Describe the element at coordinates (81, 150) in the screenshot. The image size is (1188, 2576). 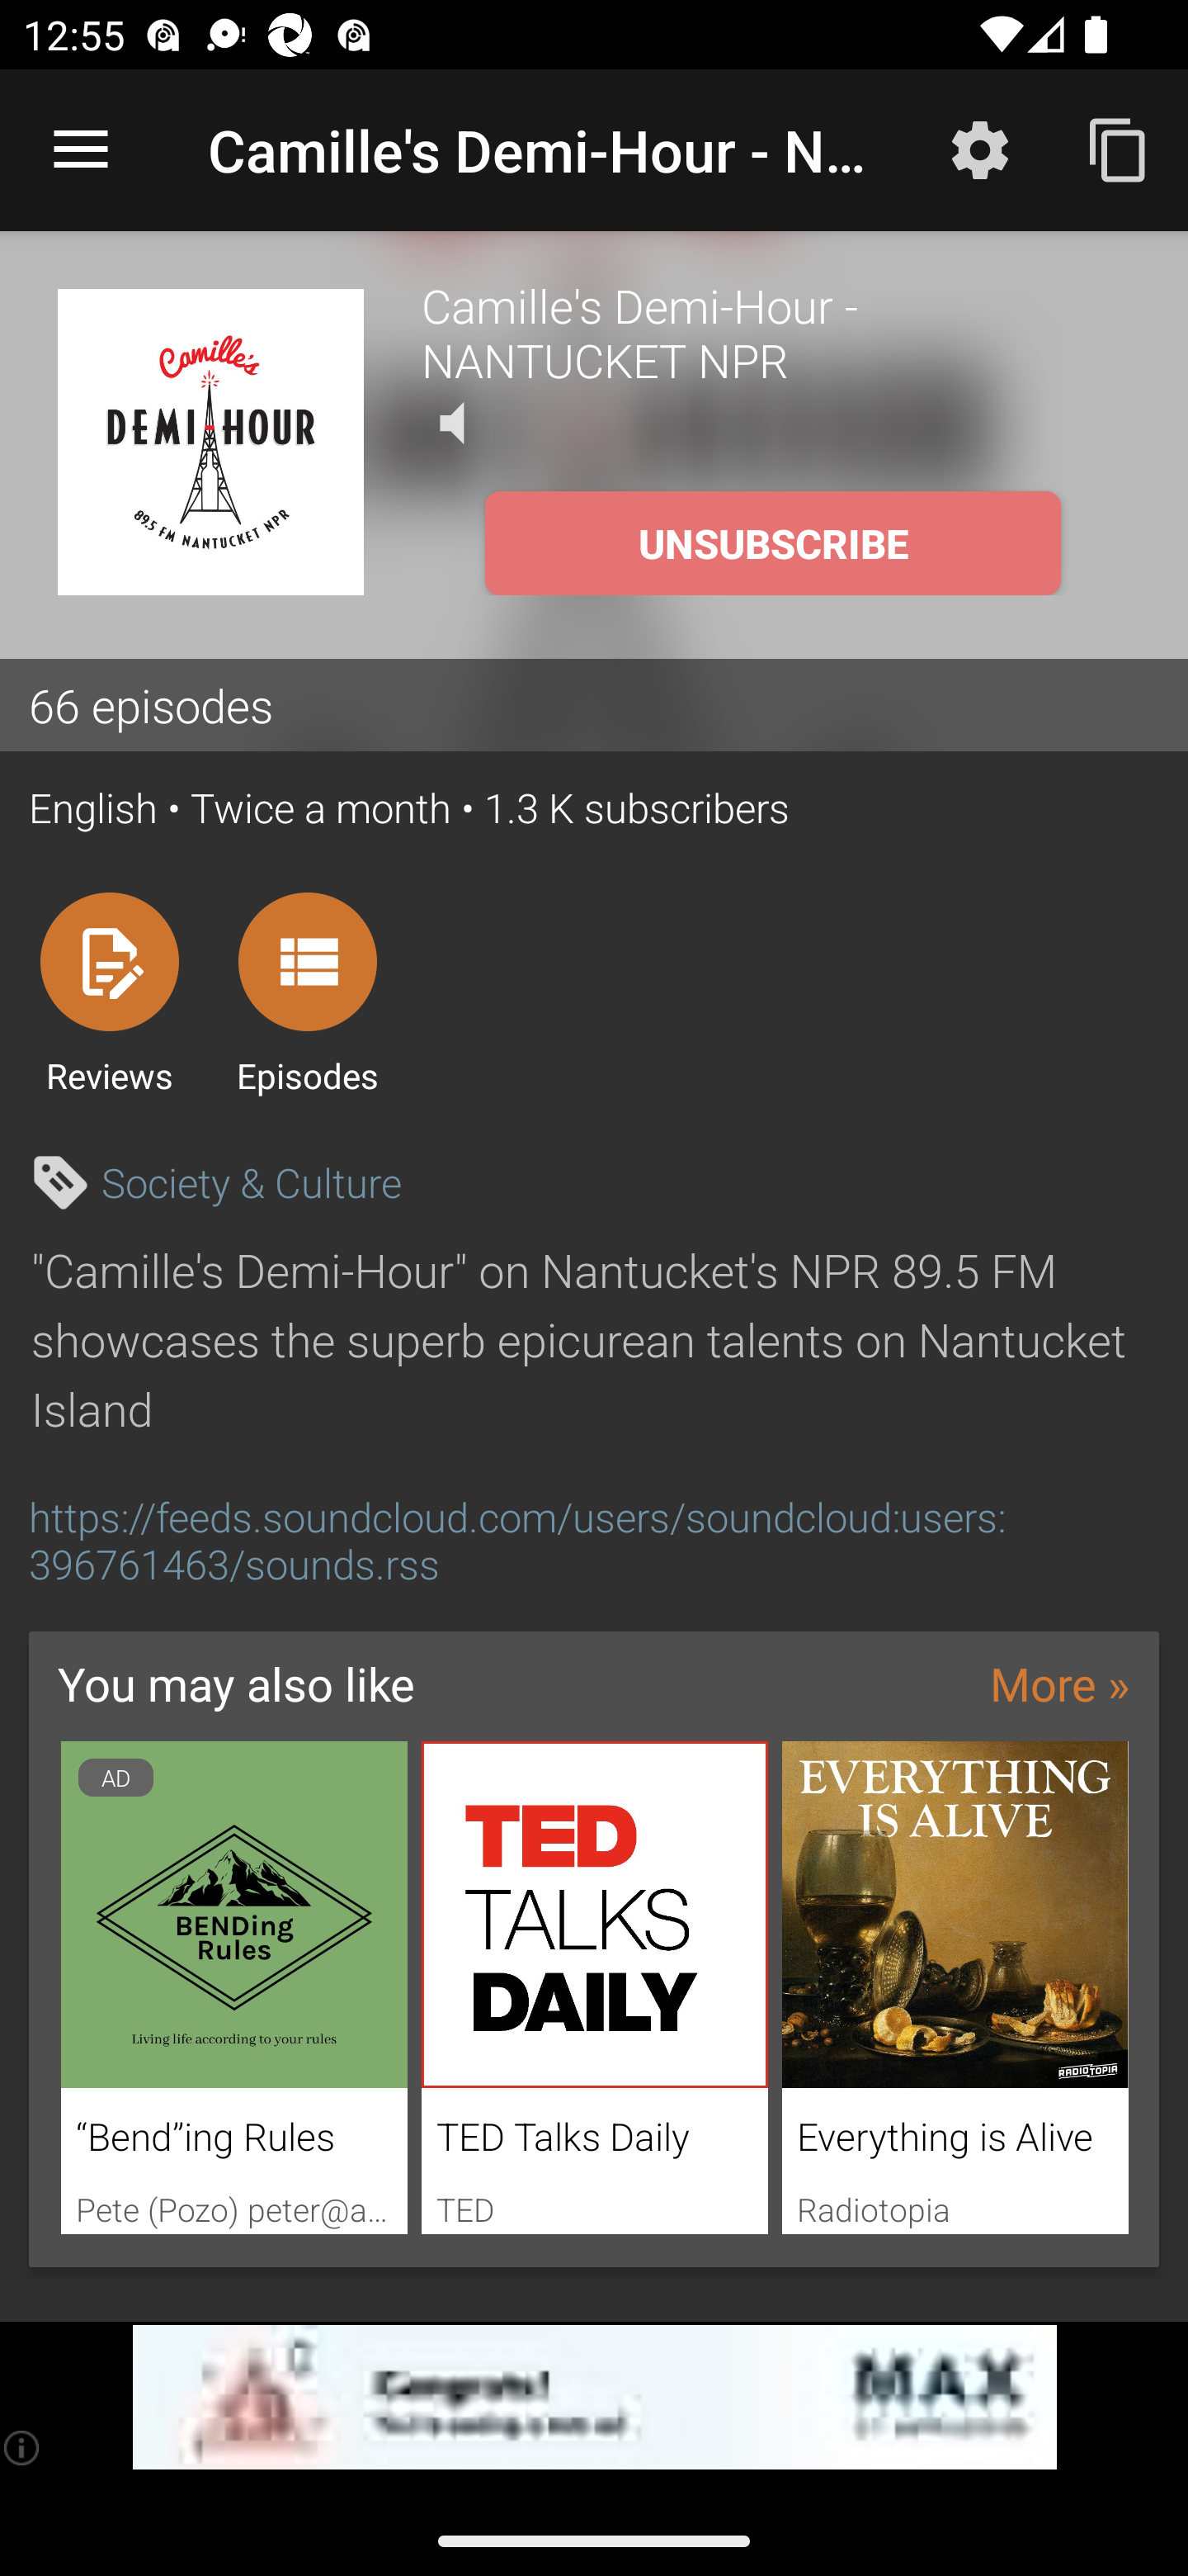
I see `Open navigation sidebar` at that location.